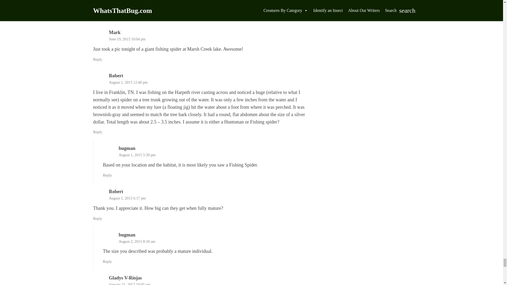 This screenshot has width=507, height=285. Describe the element at coordinates (129, 284) in the screenshot. I see `January 21, 2017 10:05 pm` at that location.